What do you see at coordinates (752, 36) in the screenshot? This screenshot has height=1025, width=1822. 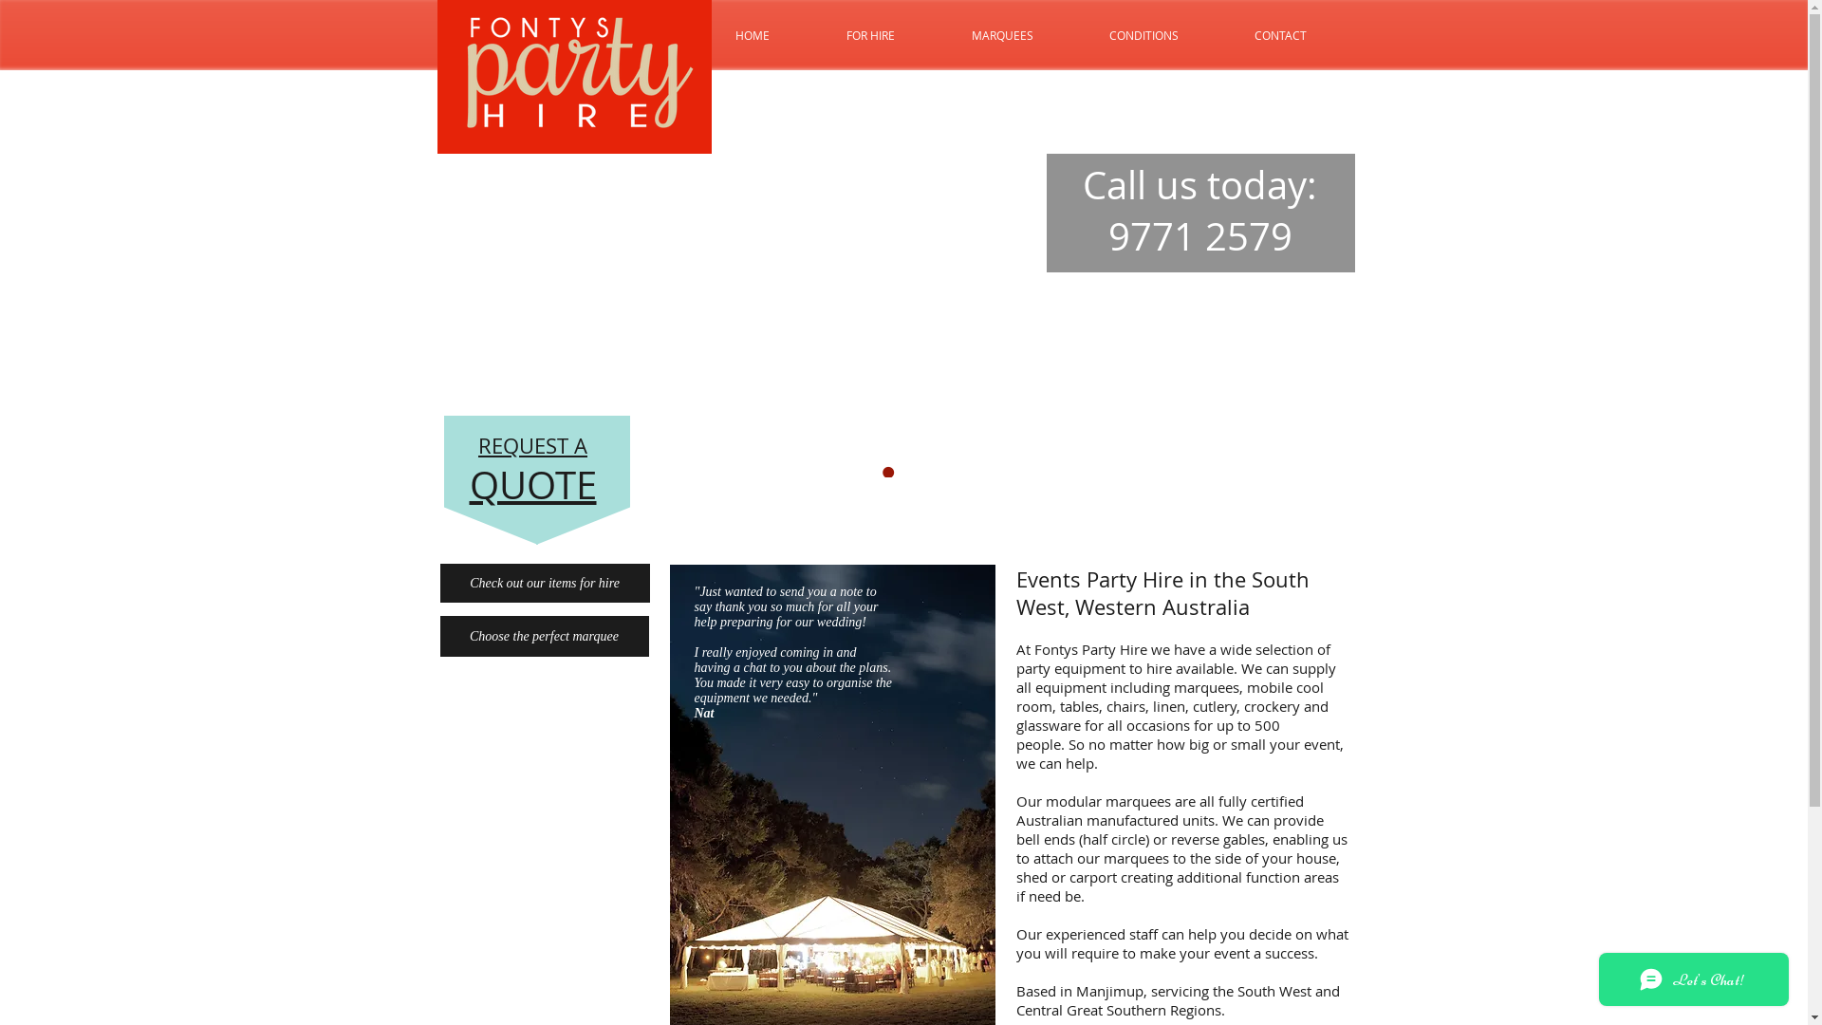 I see `HOME` at bounding box center [752, 36].